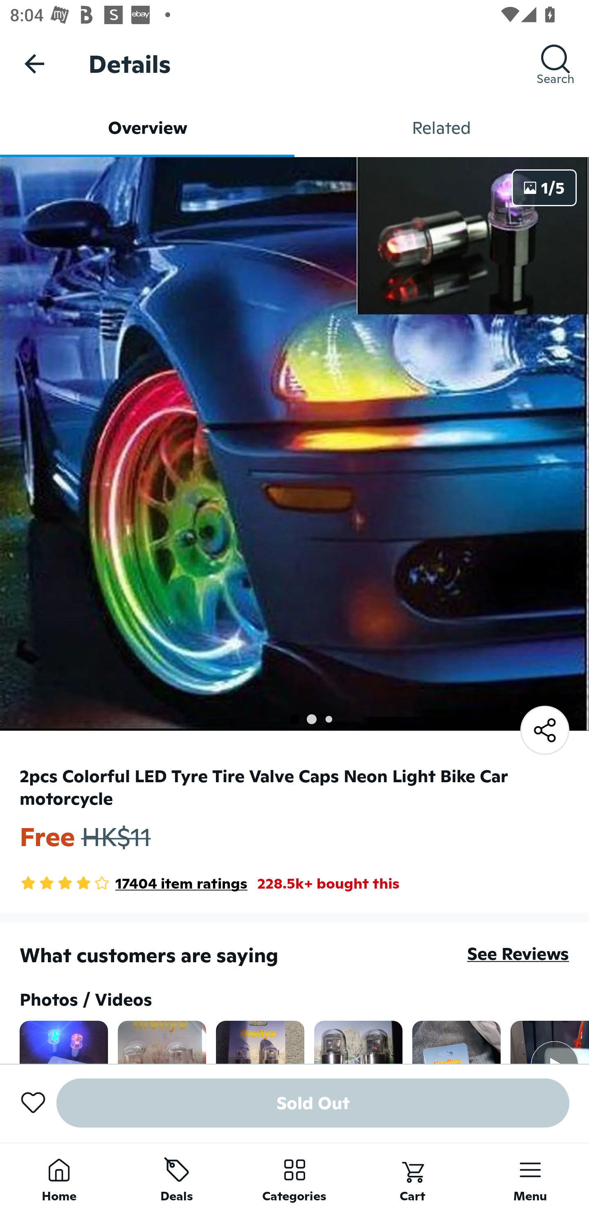 The width and height of the screenshot is (589, 1211). What do you see at coordinates (555, 63) in the screenshot?
I see `Search` at bounding box center [555, 63].